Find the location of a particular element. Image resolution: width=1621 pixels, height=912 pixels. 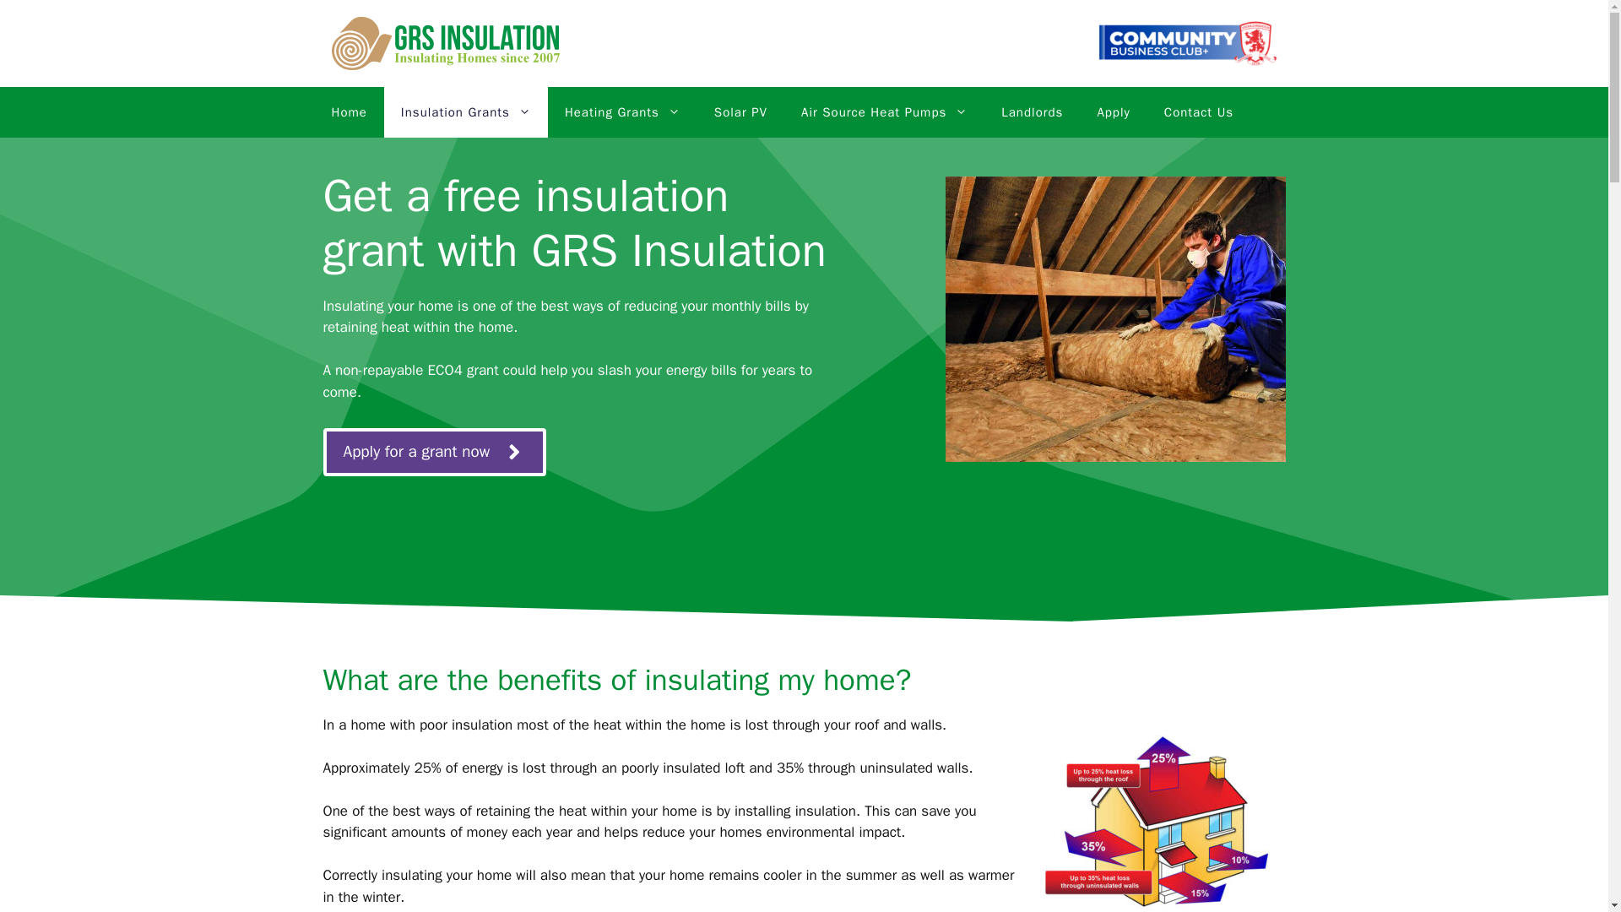

Home is located at coordinates (348, 111).